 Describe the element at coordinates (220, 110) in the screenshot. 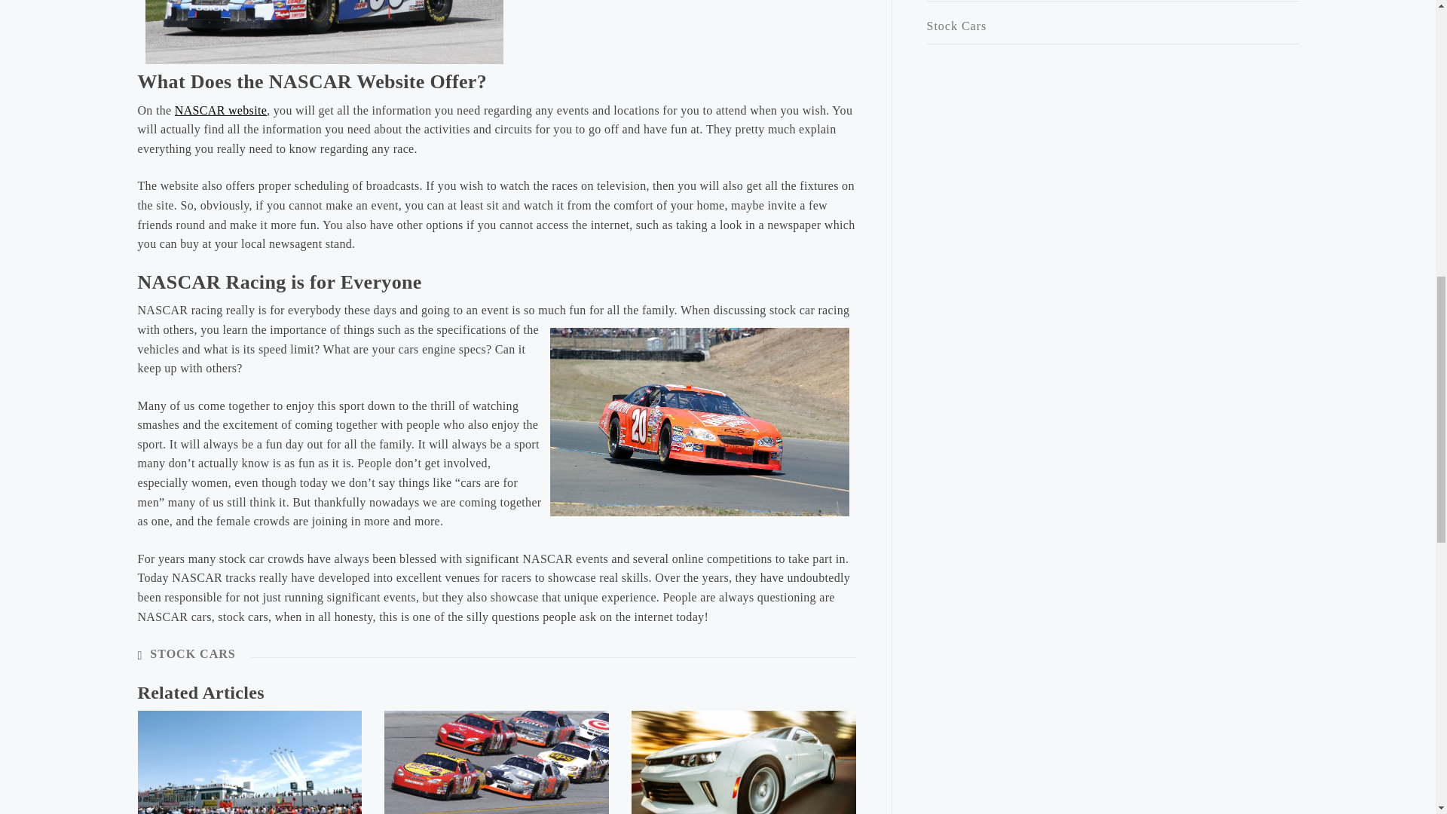

I see `NASCAR website` at that location.